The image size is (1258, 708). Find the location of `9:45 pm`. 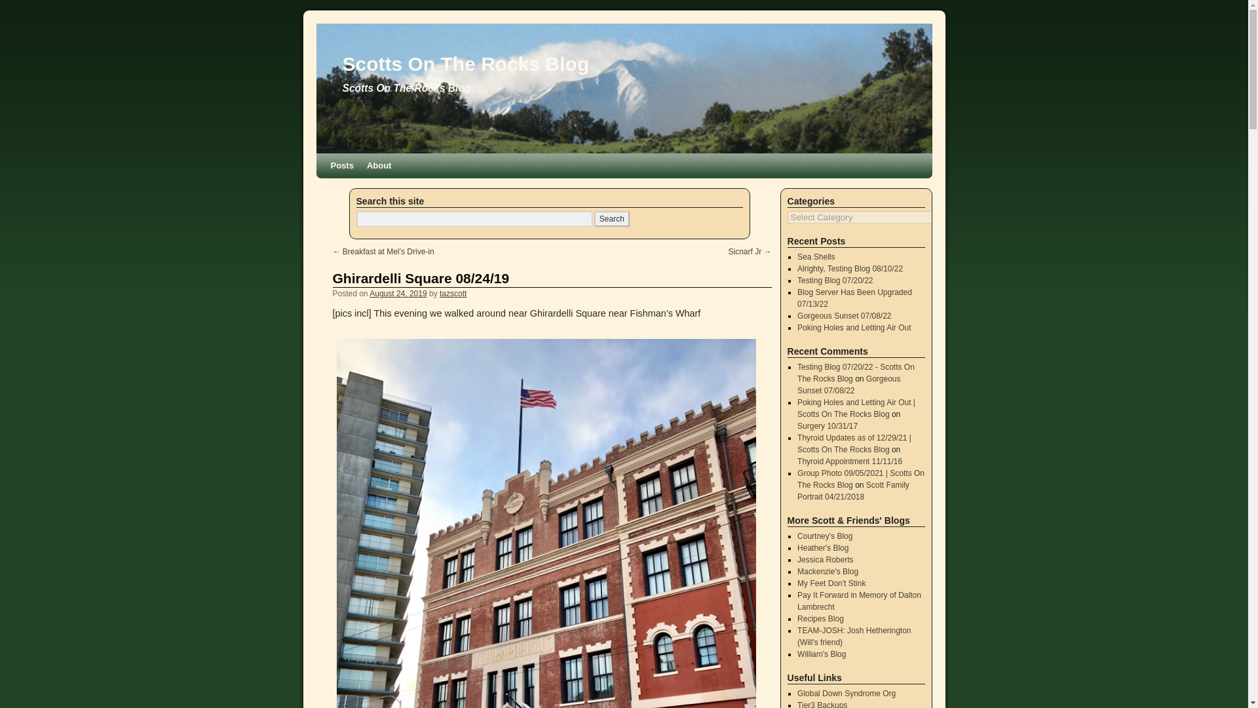

9:45 pm is located at coordinates (398, 293).